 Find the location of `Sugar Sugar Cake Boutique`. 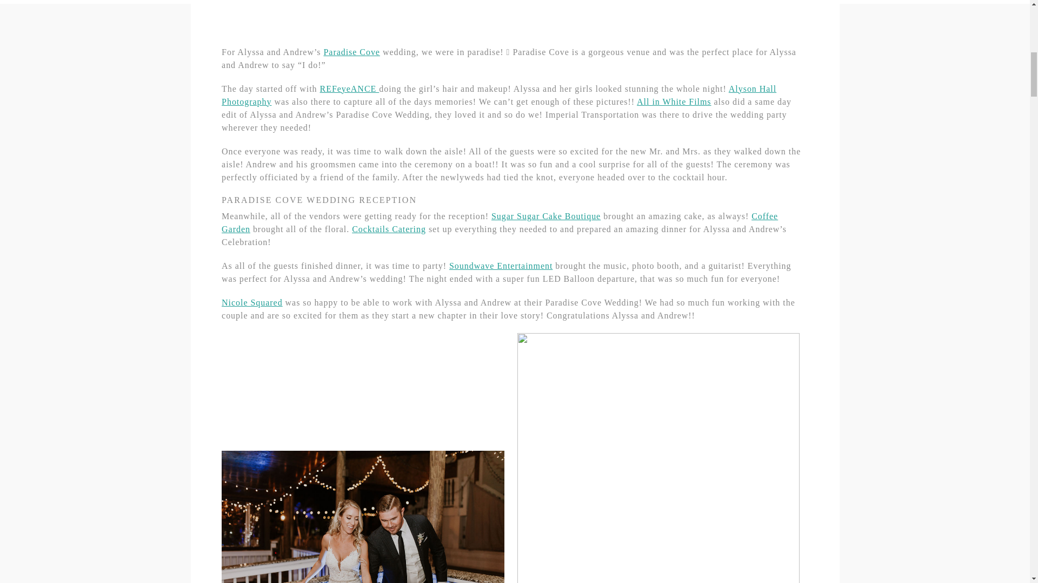

Sugar Sugar Cake Boutique is located at coordinates (546, 216).